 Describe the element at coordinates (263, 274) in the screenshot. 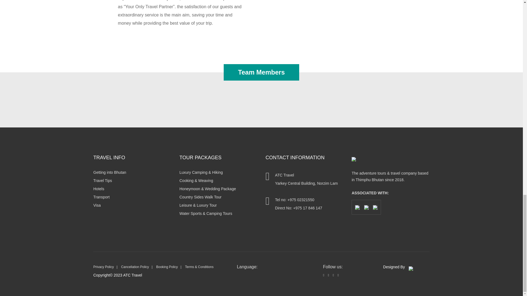

I see `Japanese` at that location.